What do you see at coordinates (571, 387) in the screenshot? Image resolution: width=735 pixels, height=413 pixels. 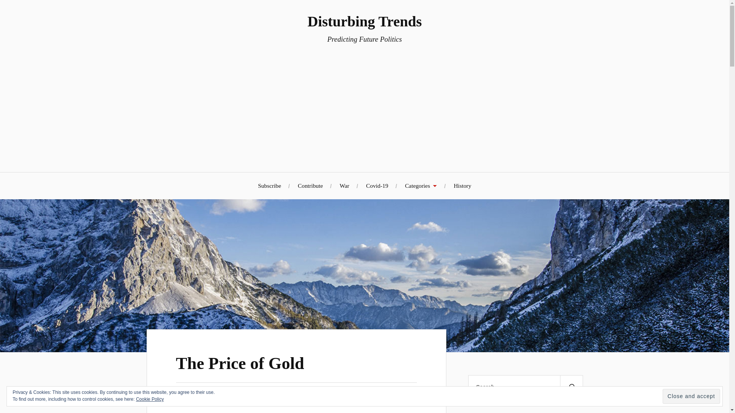 I see `Search` at bounding box center [571, 387].